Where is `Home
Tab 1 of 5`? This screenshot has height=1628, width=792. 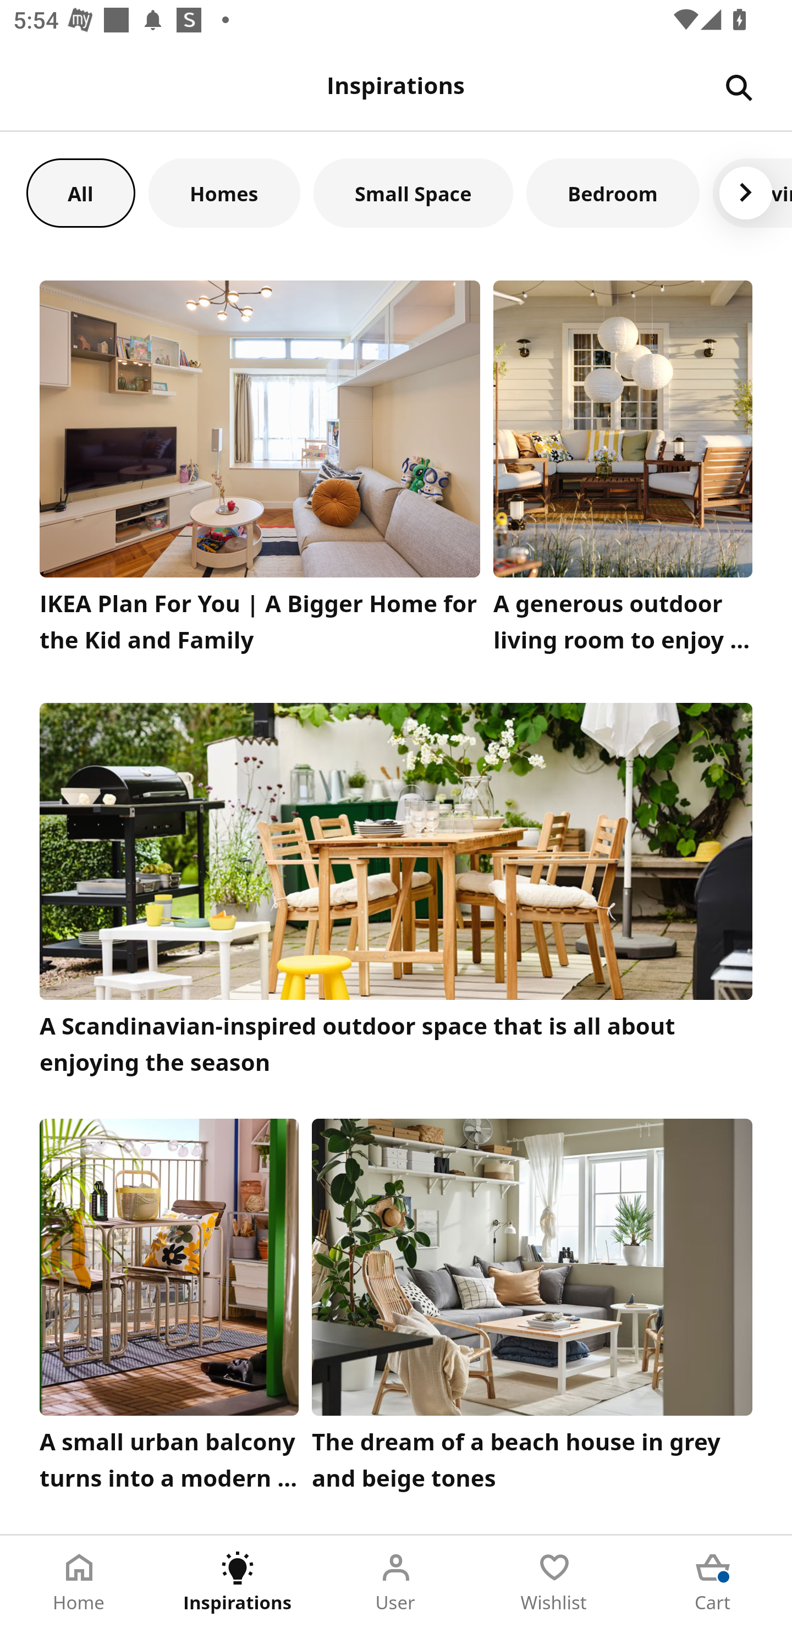
Home
Tab 1 of 5 is located at coordinates (79, 1582).